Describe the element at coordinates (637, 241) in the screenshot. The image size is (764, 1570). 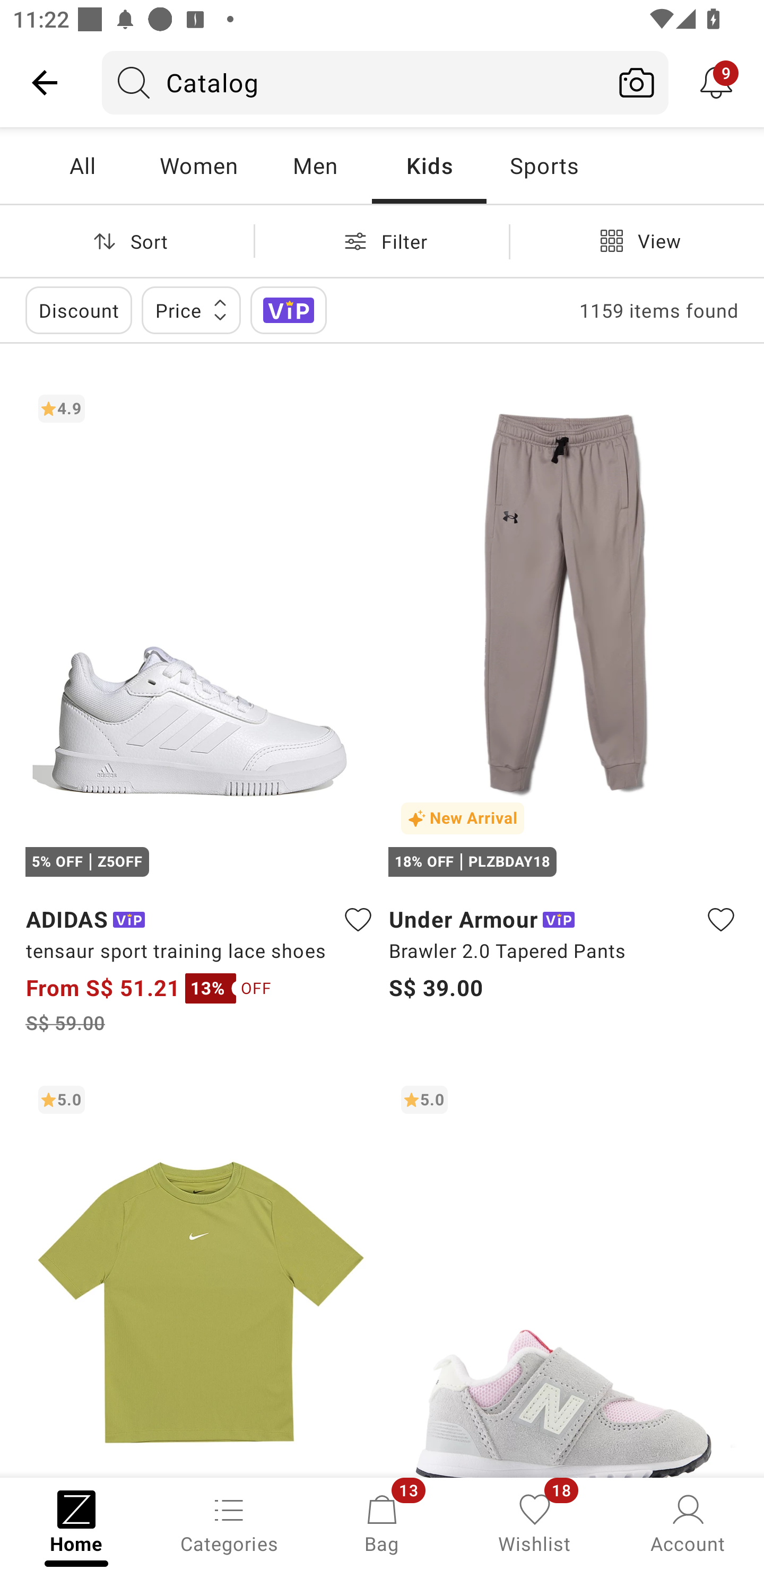
I see `View` at that location.